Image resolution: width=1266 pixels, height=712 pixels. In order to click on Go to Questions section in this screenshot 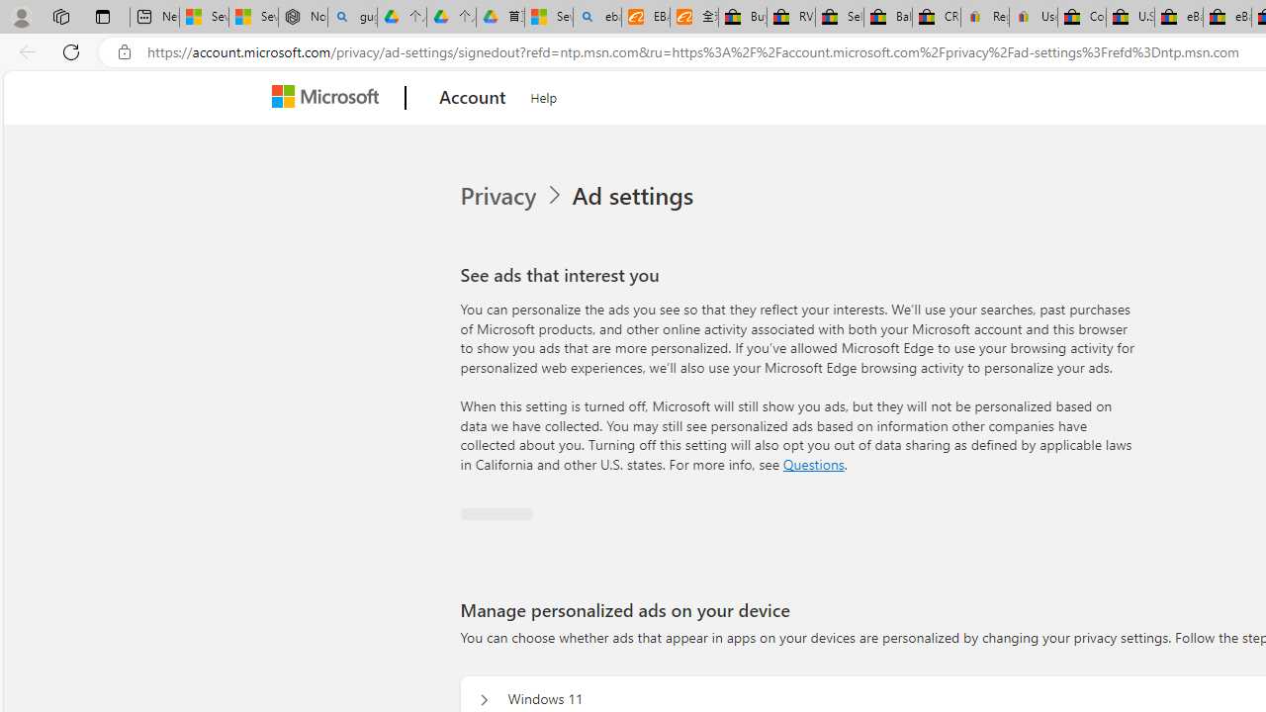, I will do `click(813, 463)`.